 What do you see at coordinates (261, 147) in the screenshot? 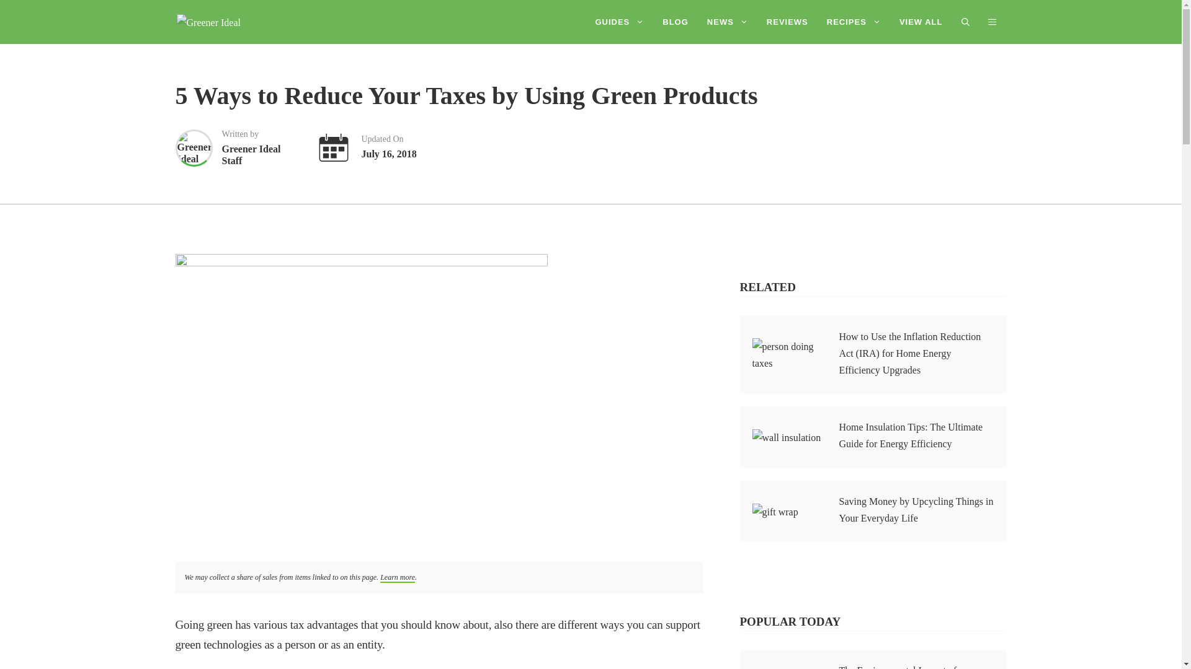
I see `Greener Ideal Staff` at bounding box center [261, 147].